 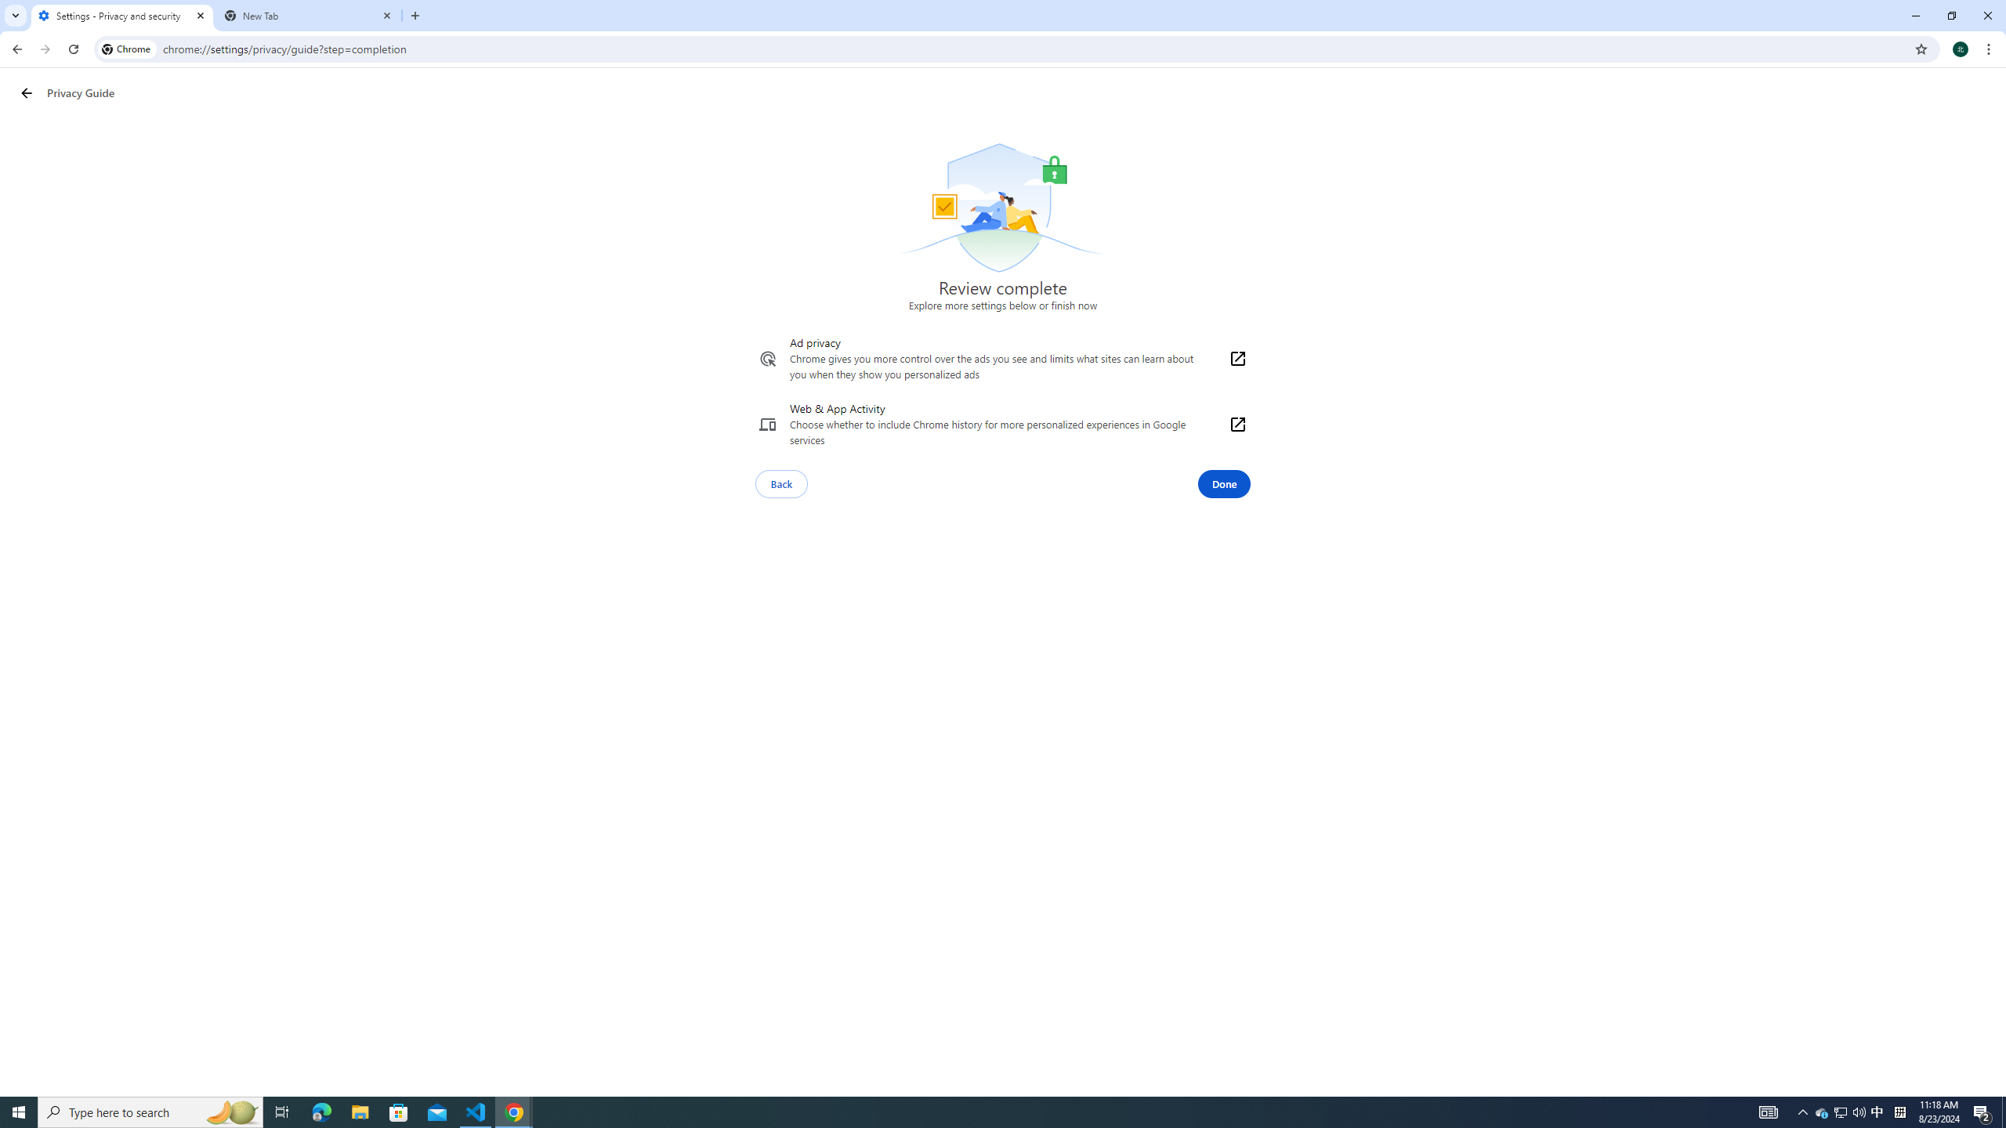 What do you see at coordinates (309, 16) in the screenshot?
I see `New Tab` at bounding box center [309, 16].